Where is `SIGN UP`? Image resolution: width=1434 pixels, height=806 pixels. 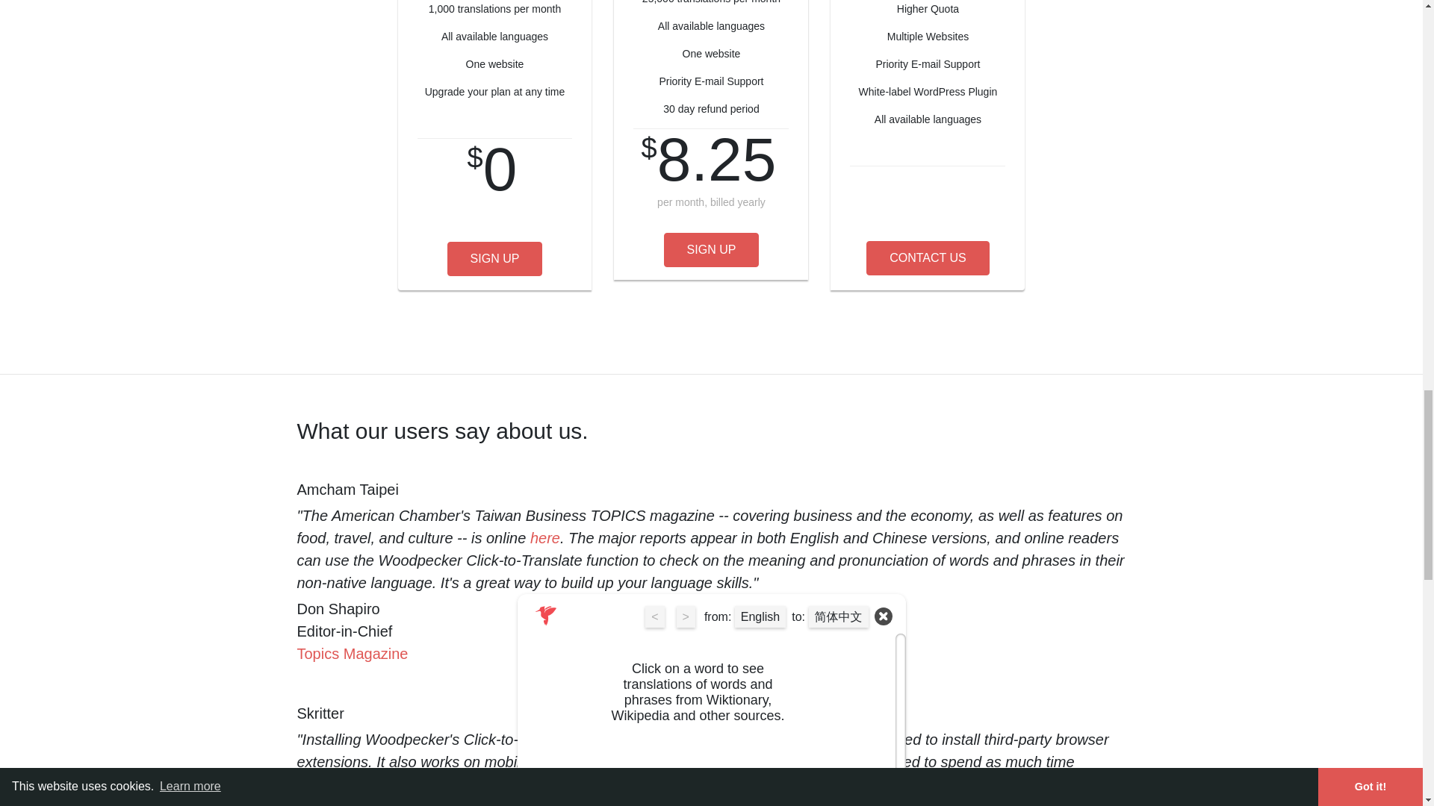 SIGN UP is located at coordinates (495, 259).